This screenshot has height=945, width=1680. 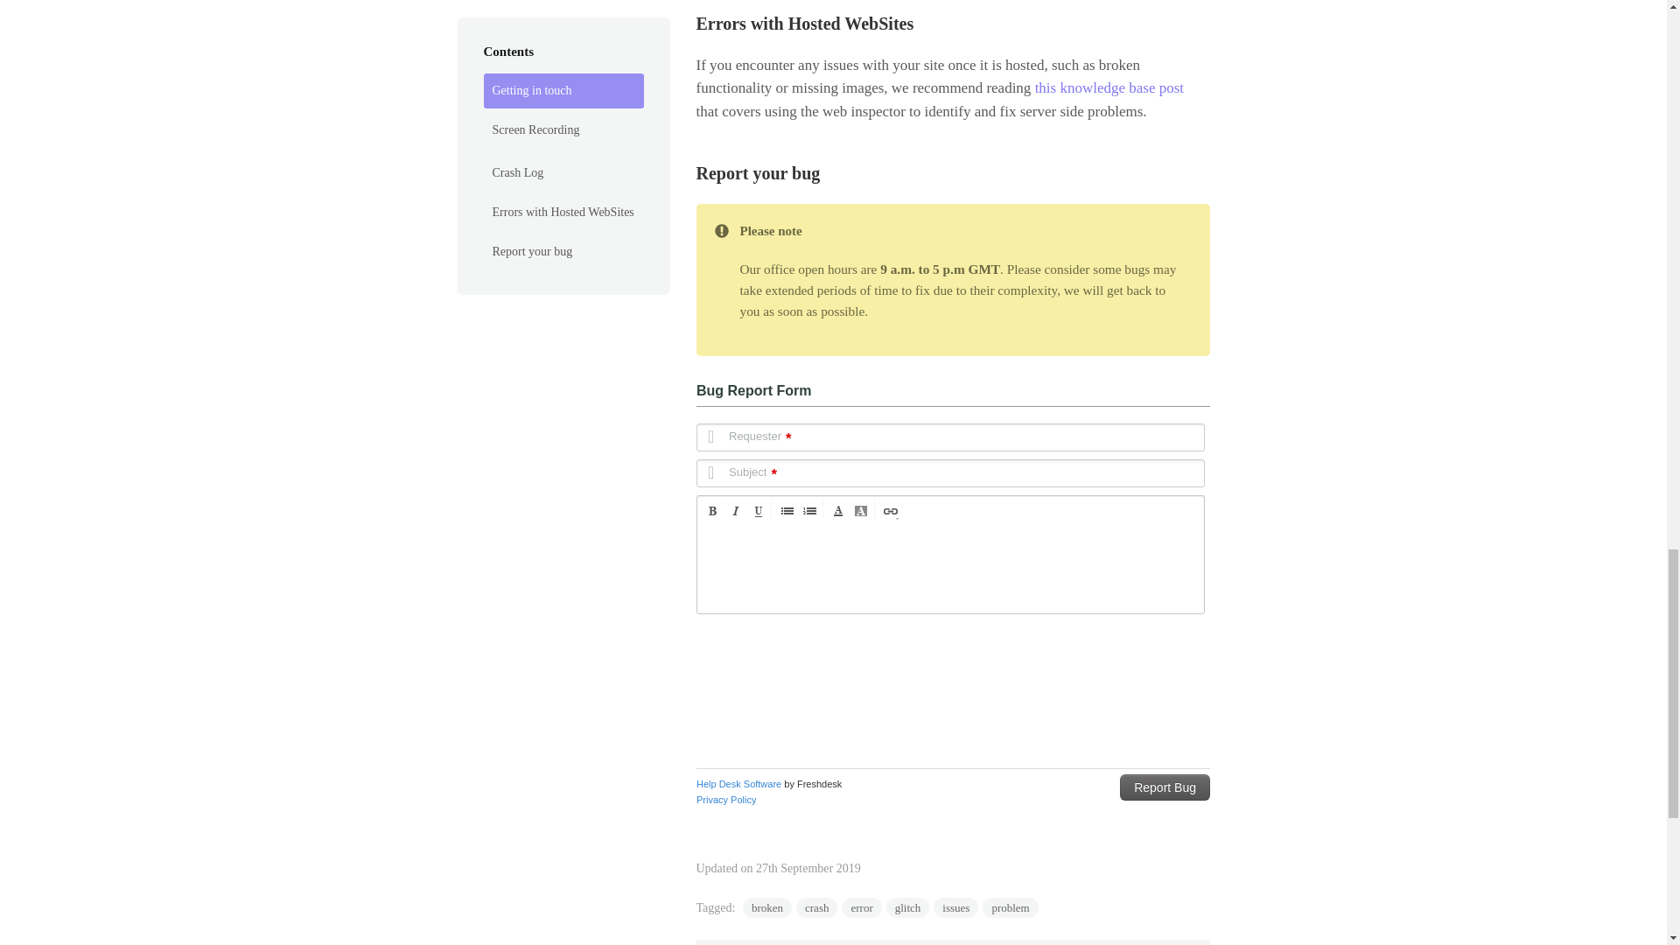 I want to click on crash, so click(x=816, y=907).